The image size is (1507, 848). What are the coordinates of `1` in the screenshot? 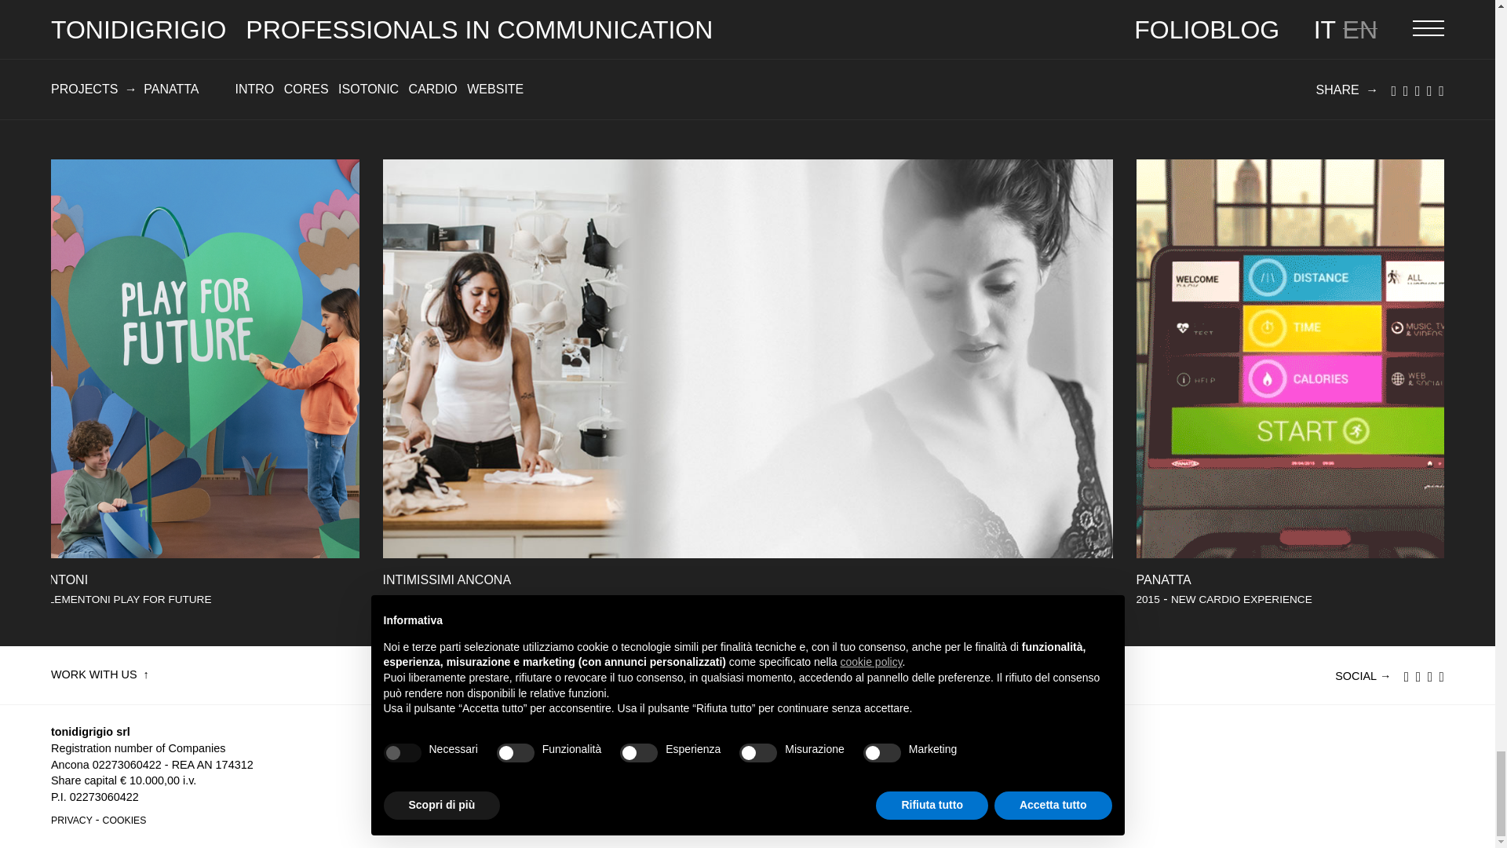 It's located at (1416, 111).